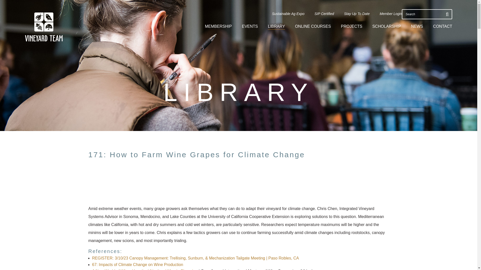 This screenshot has height=270, width=481. I want to click on EVENTS, so click(250, 26).